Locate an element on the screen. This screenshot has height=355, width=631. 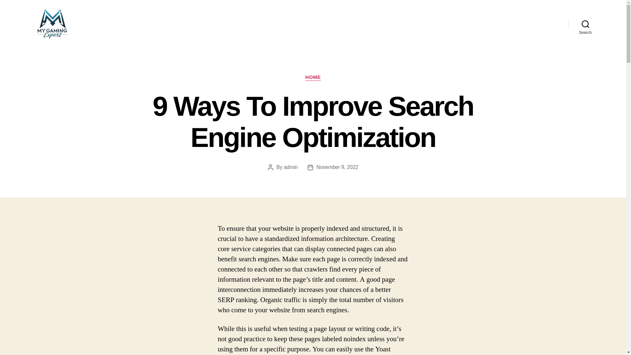
HOME is located at coordinates (313, 78).